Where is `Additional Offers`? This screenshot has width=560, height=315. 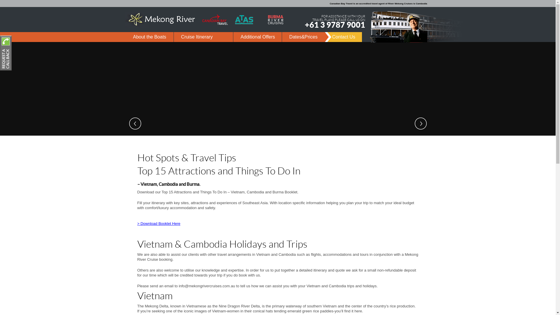
Additional Offers is located at coordinates (258, 37).